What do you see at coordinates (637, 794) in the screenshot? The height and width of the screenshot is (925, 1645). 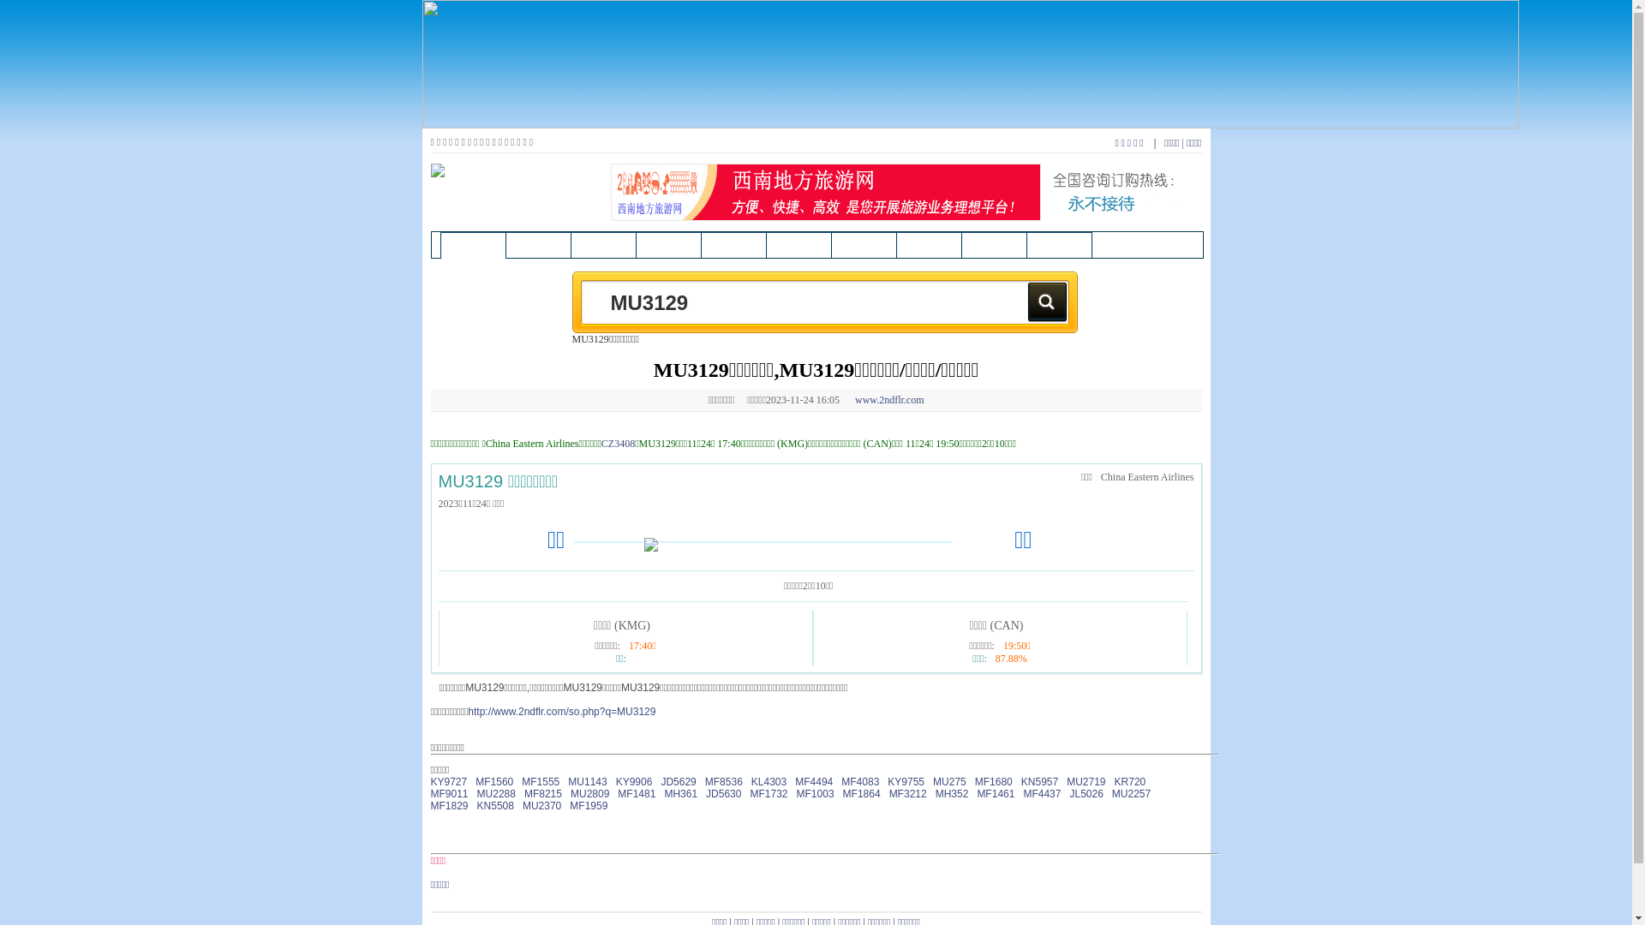 I see `MF1481` at bounding box center [637, 794].